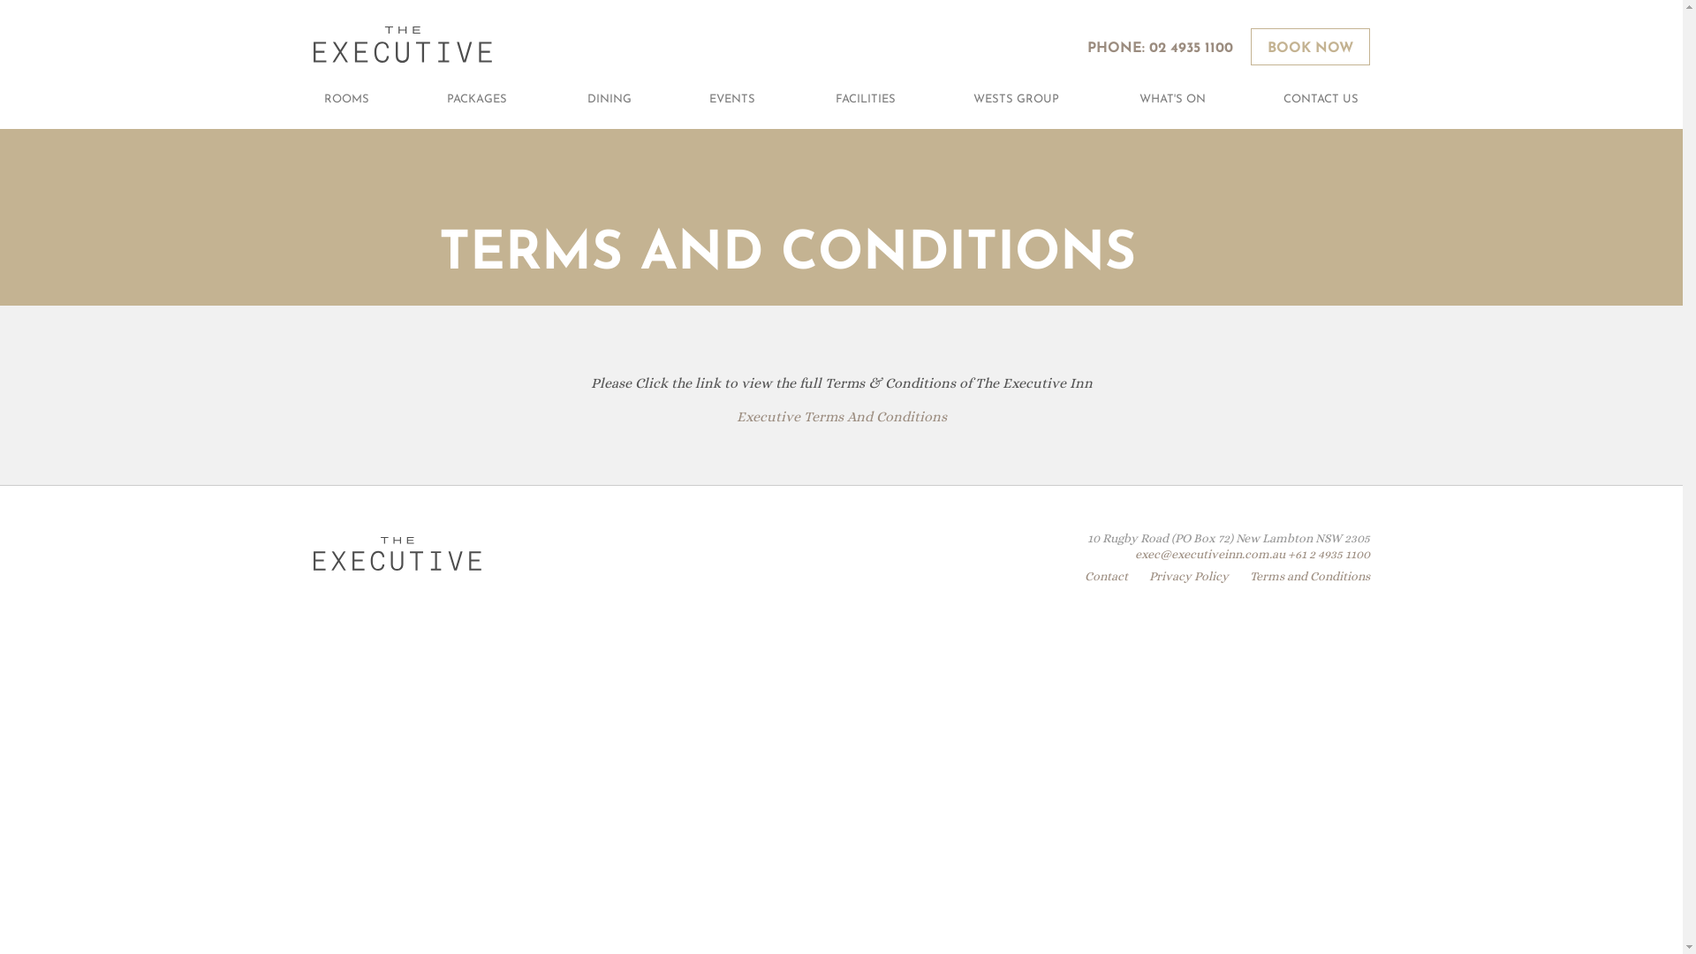 This screenshot has width=1696, height=954. Describe the element at coordinates (1321, 97) in the screenshot. I see `CONTACT US` at that location.